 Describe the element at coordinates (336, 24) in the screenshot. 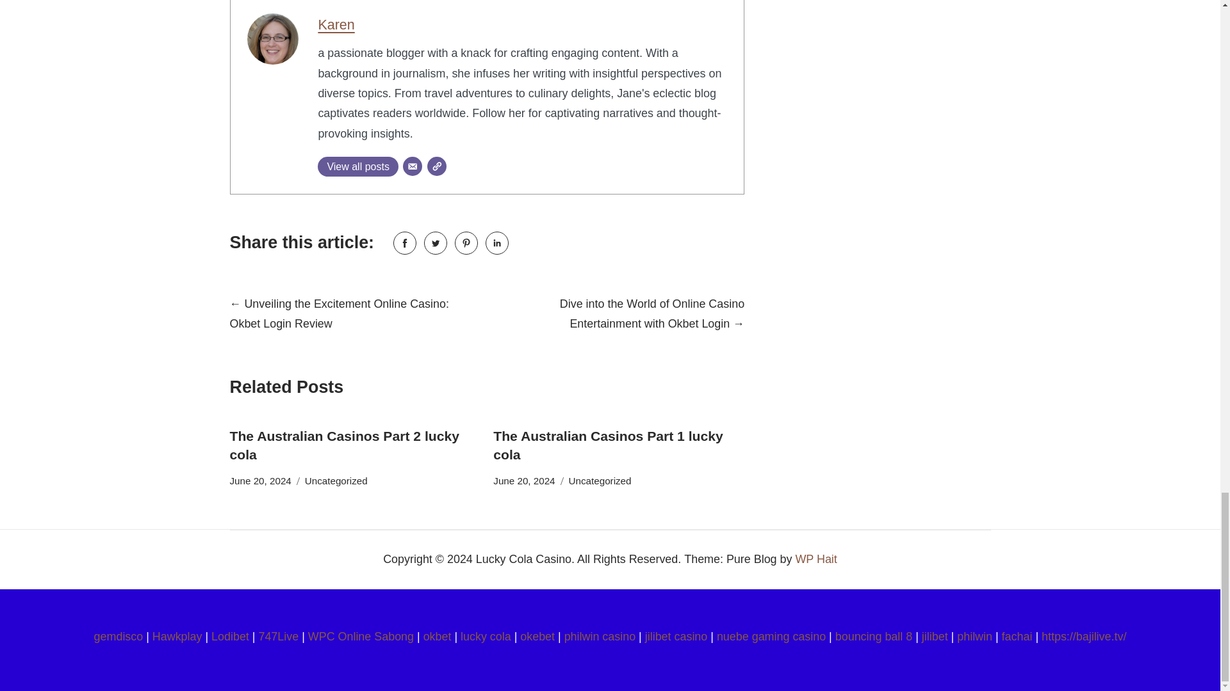

I see `Karen` at that location.